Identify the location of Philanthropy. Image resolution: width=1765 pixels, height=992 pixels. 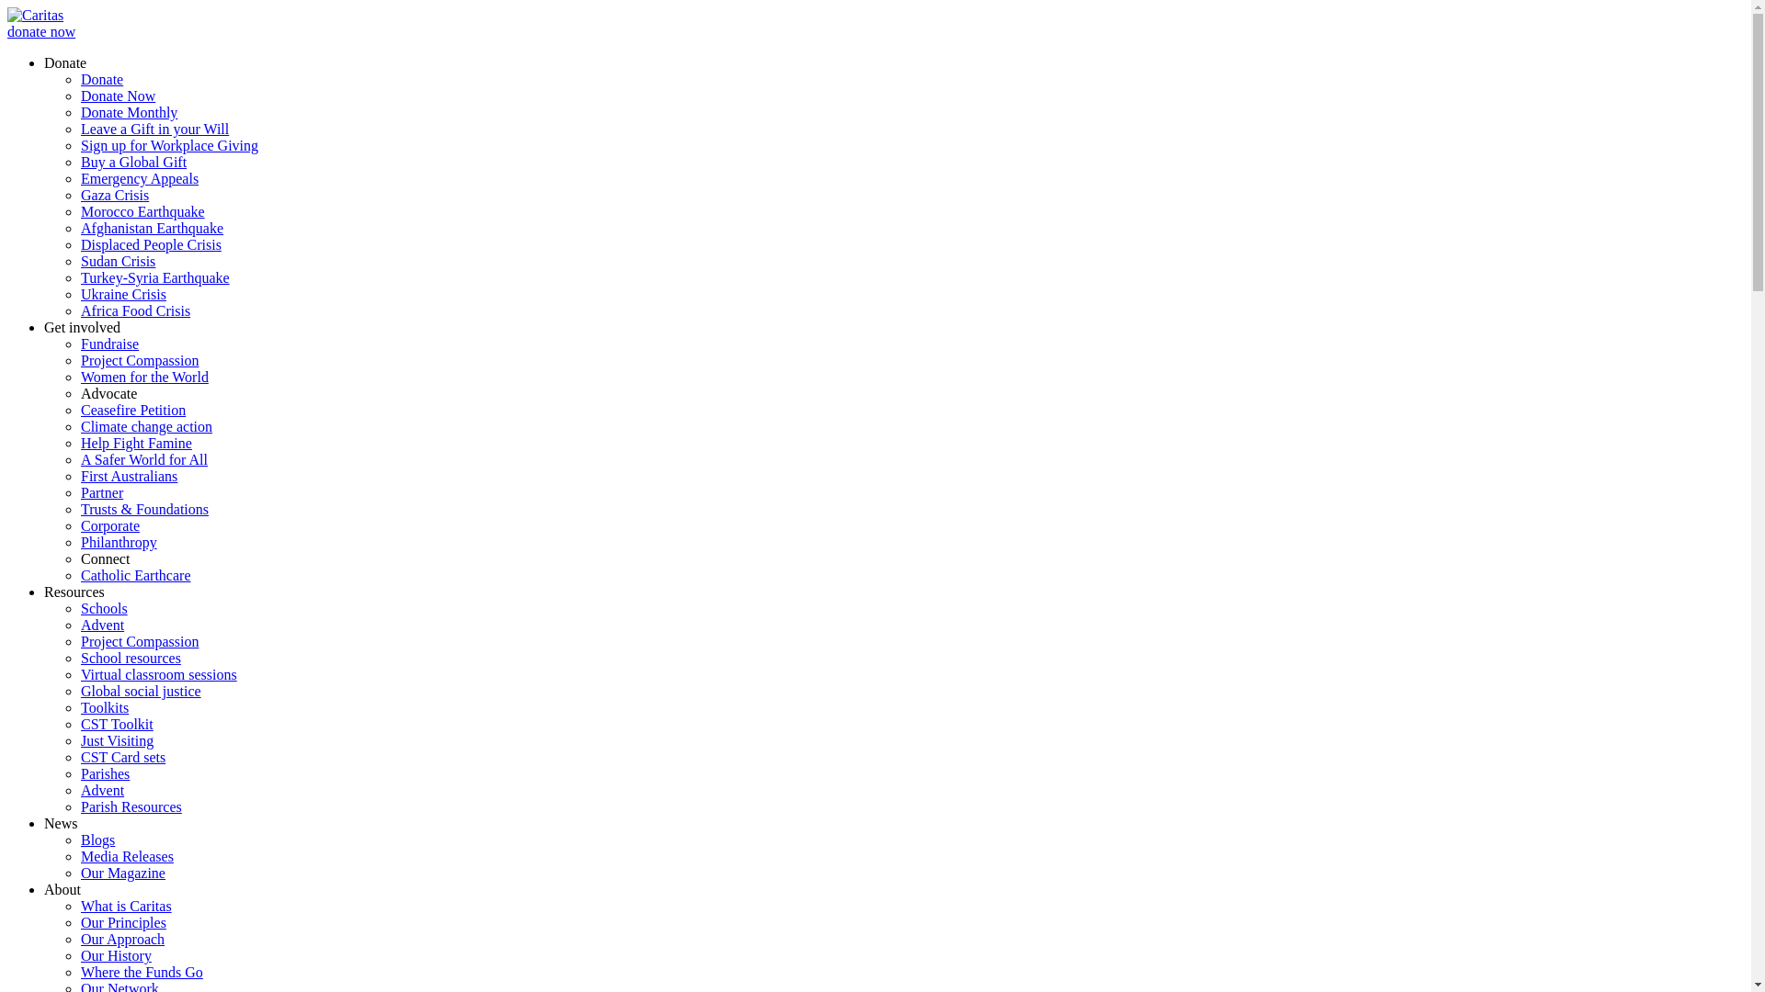
(120, 542).